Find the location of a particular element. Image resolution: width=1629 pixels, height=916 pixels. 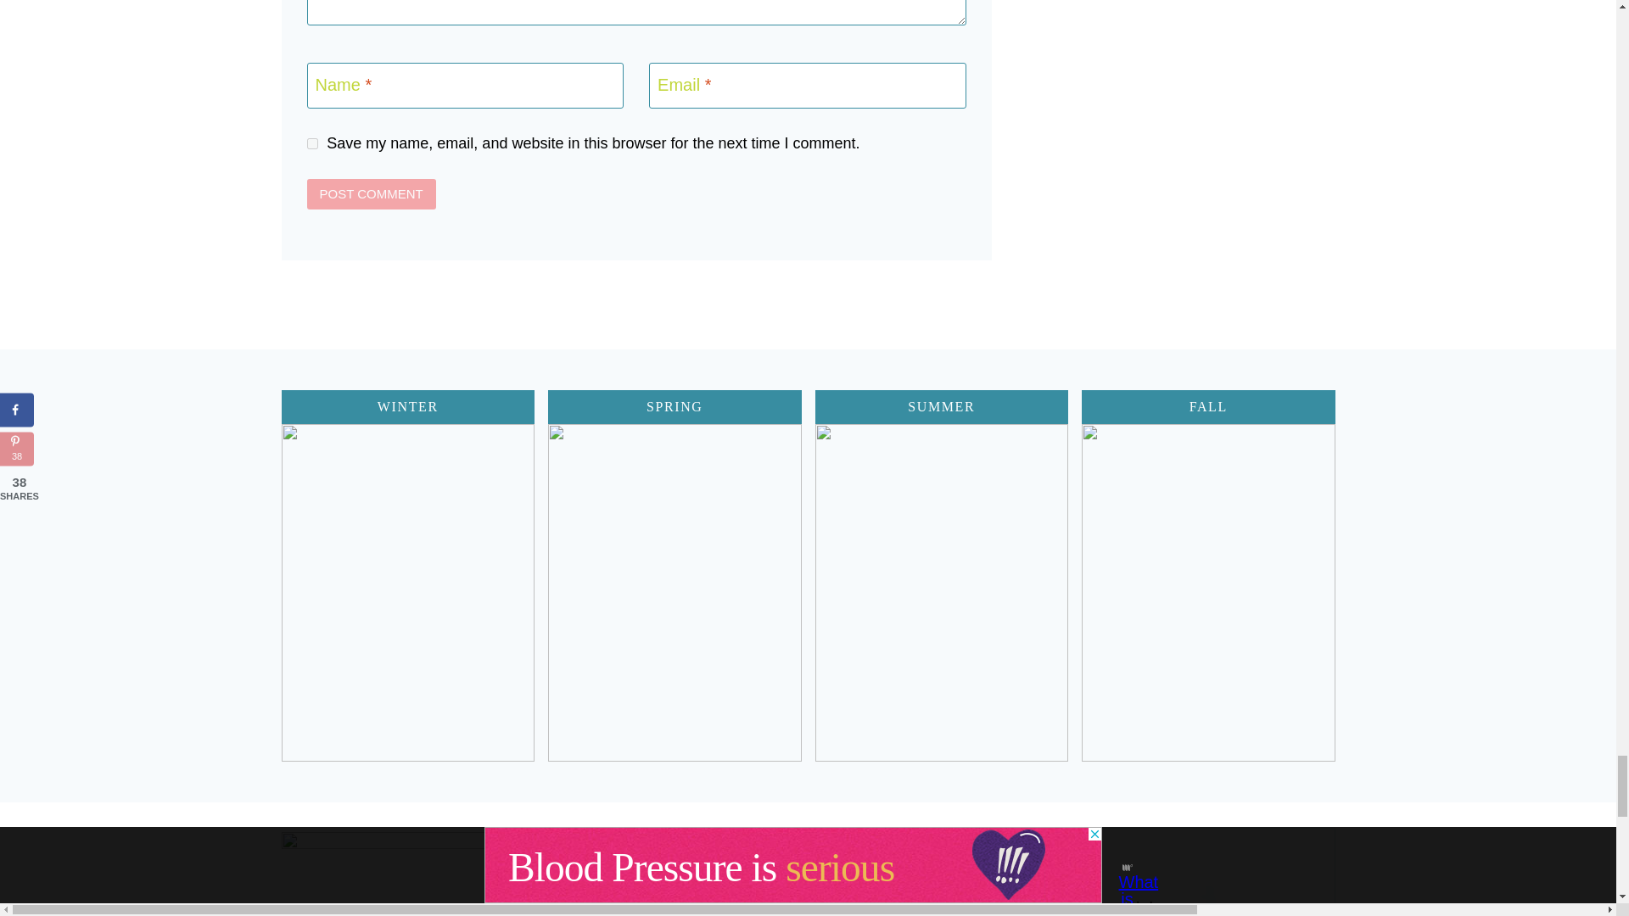

Post Comment is located at coordinates (372, 193).